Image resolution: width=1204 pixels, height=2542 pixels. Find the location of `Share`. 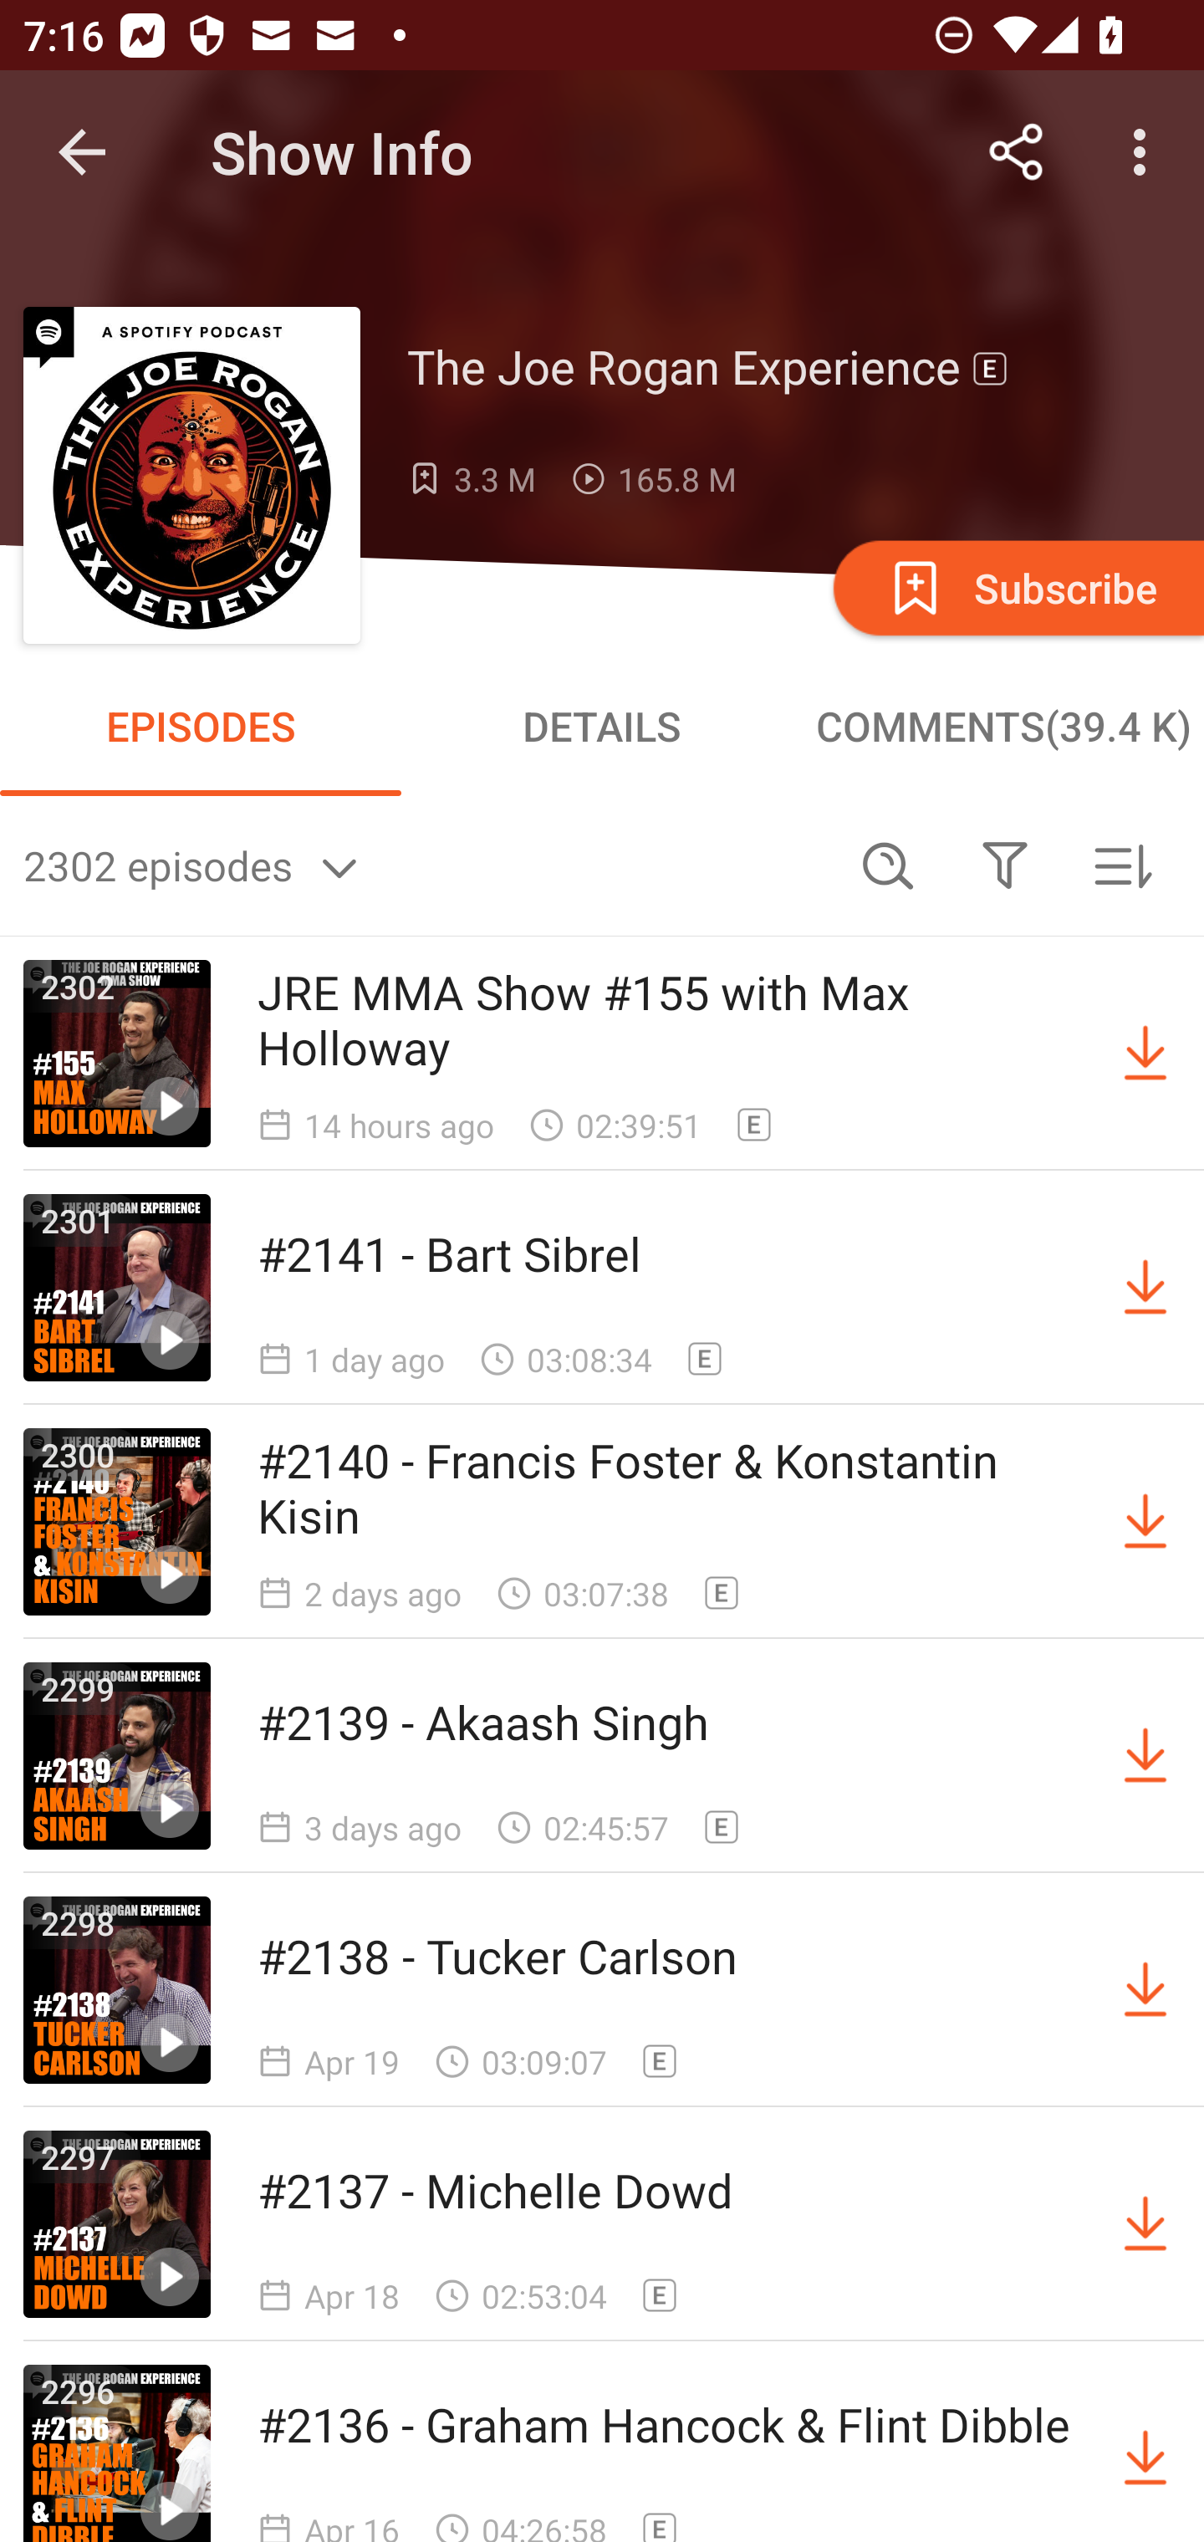

Share is located at coordinates (1017, 152).